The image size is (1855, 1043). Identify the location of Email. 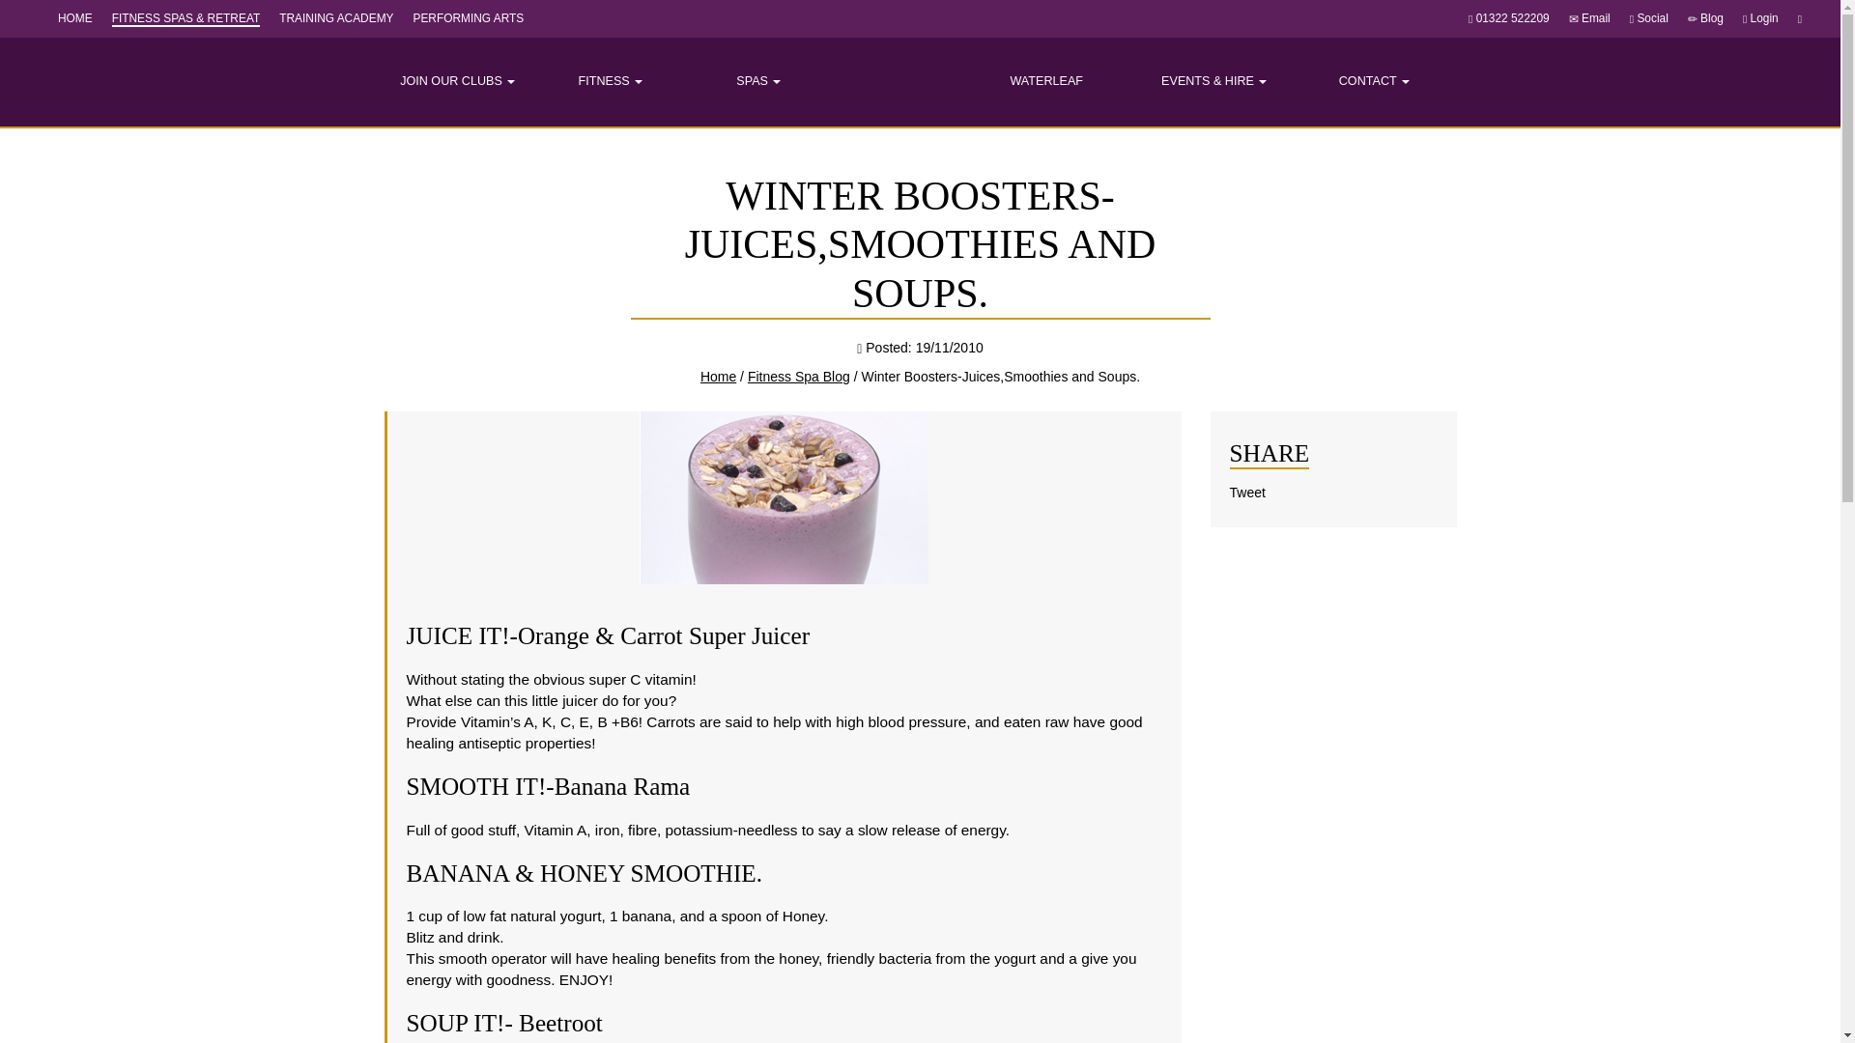
(1596, 17).